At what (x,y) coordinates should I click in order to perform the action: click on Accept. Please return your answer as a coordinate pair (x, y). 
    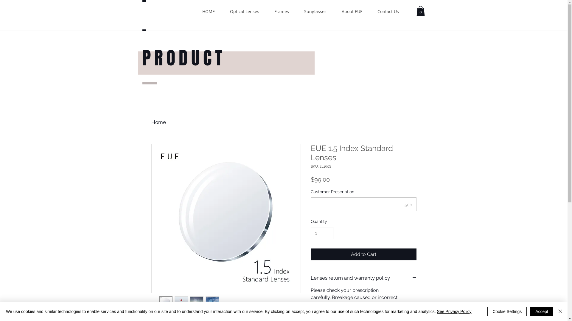
    Looking at the image, I should click on (542, 311).